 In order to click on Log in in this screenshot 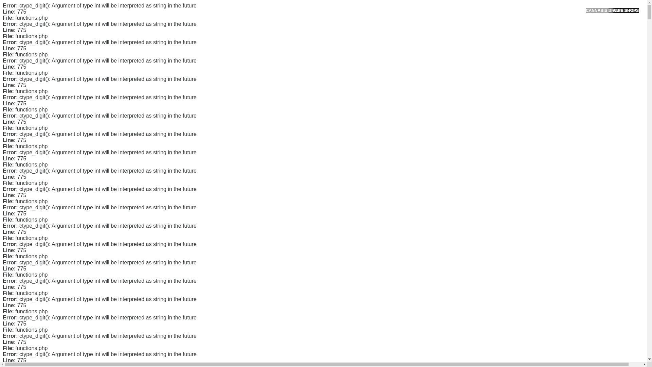, I will do `click(439, 264)`.